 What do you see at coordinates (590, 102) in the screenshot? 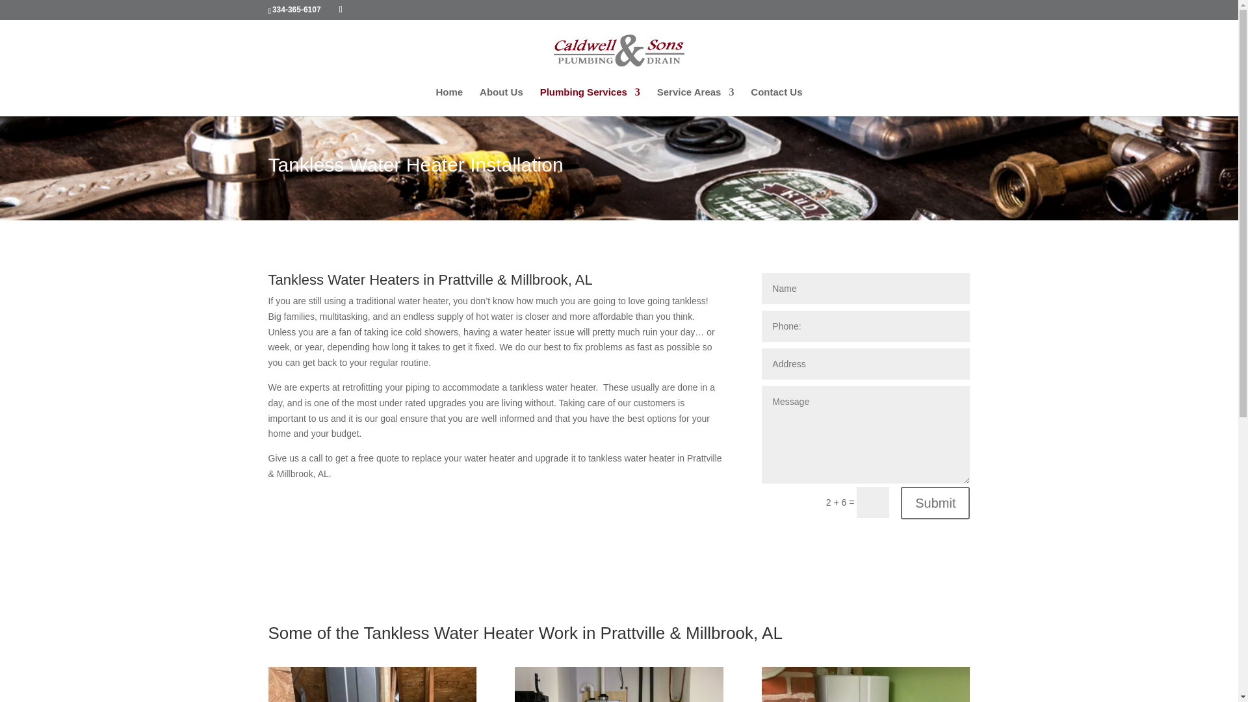
I see `Plumbing Services` at bounding box center [590, 102].